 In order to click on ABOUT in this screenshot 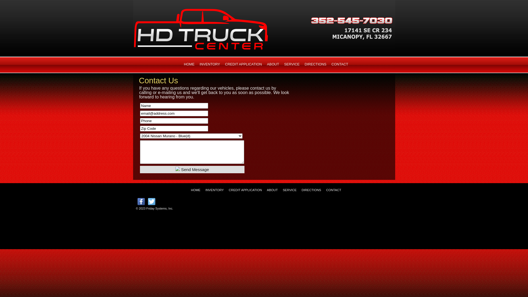, I will do `click(273, 64)`.